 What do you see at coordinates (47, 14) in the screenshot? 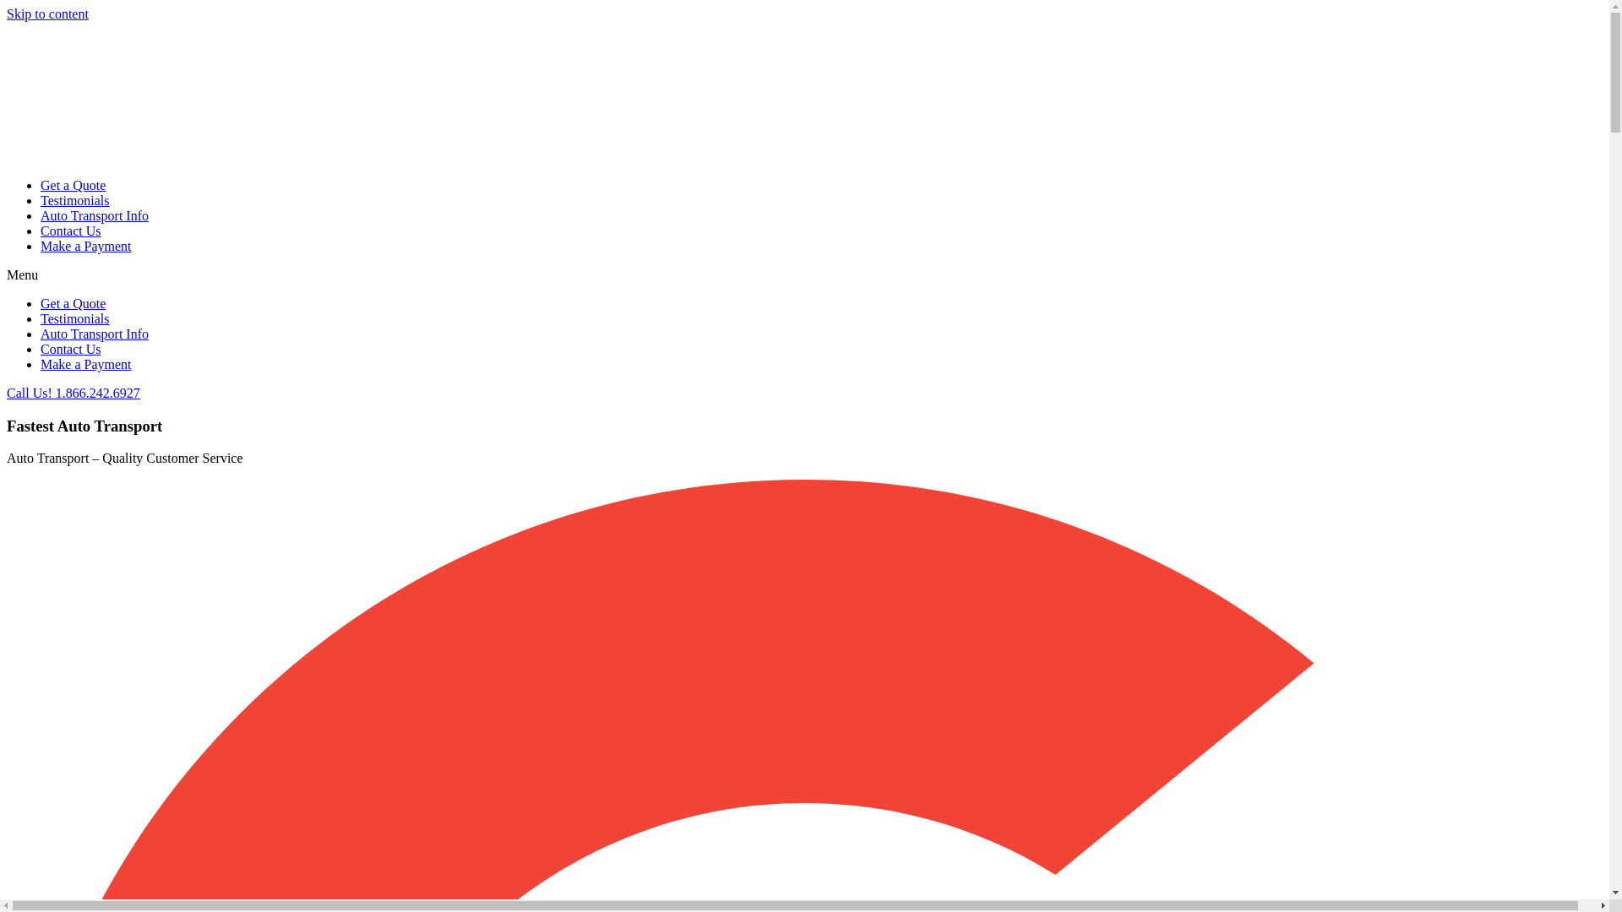
I see `Skip to content` at bounding box center [47, 14].